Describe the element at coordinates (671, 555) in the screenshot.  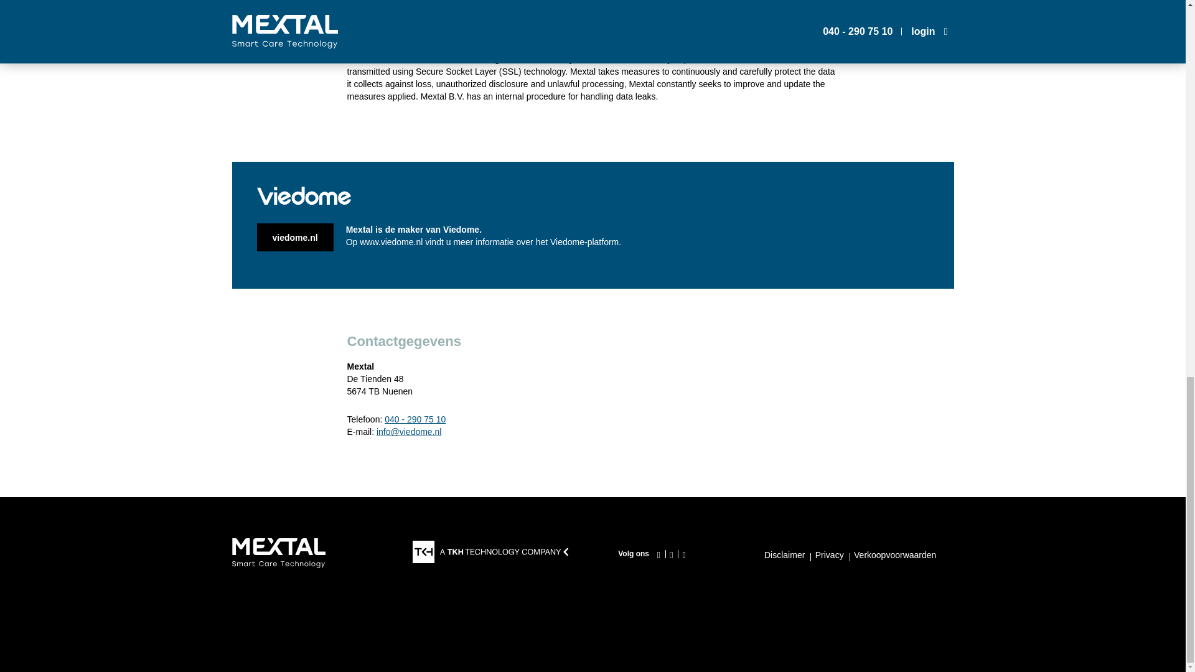
I see `LinkedIn` at that location.